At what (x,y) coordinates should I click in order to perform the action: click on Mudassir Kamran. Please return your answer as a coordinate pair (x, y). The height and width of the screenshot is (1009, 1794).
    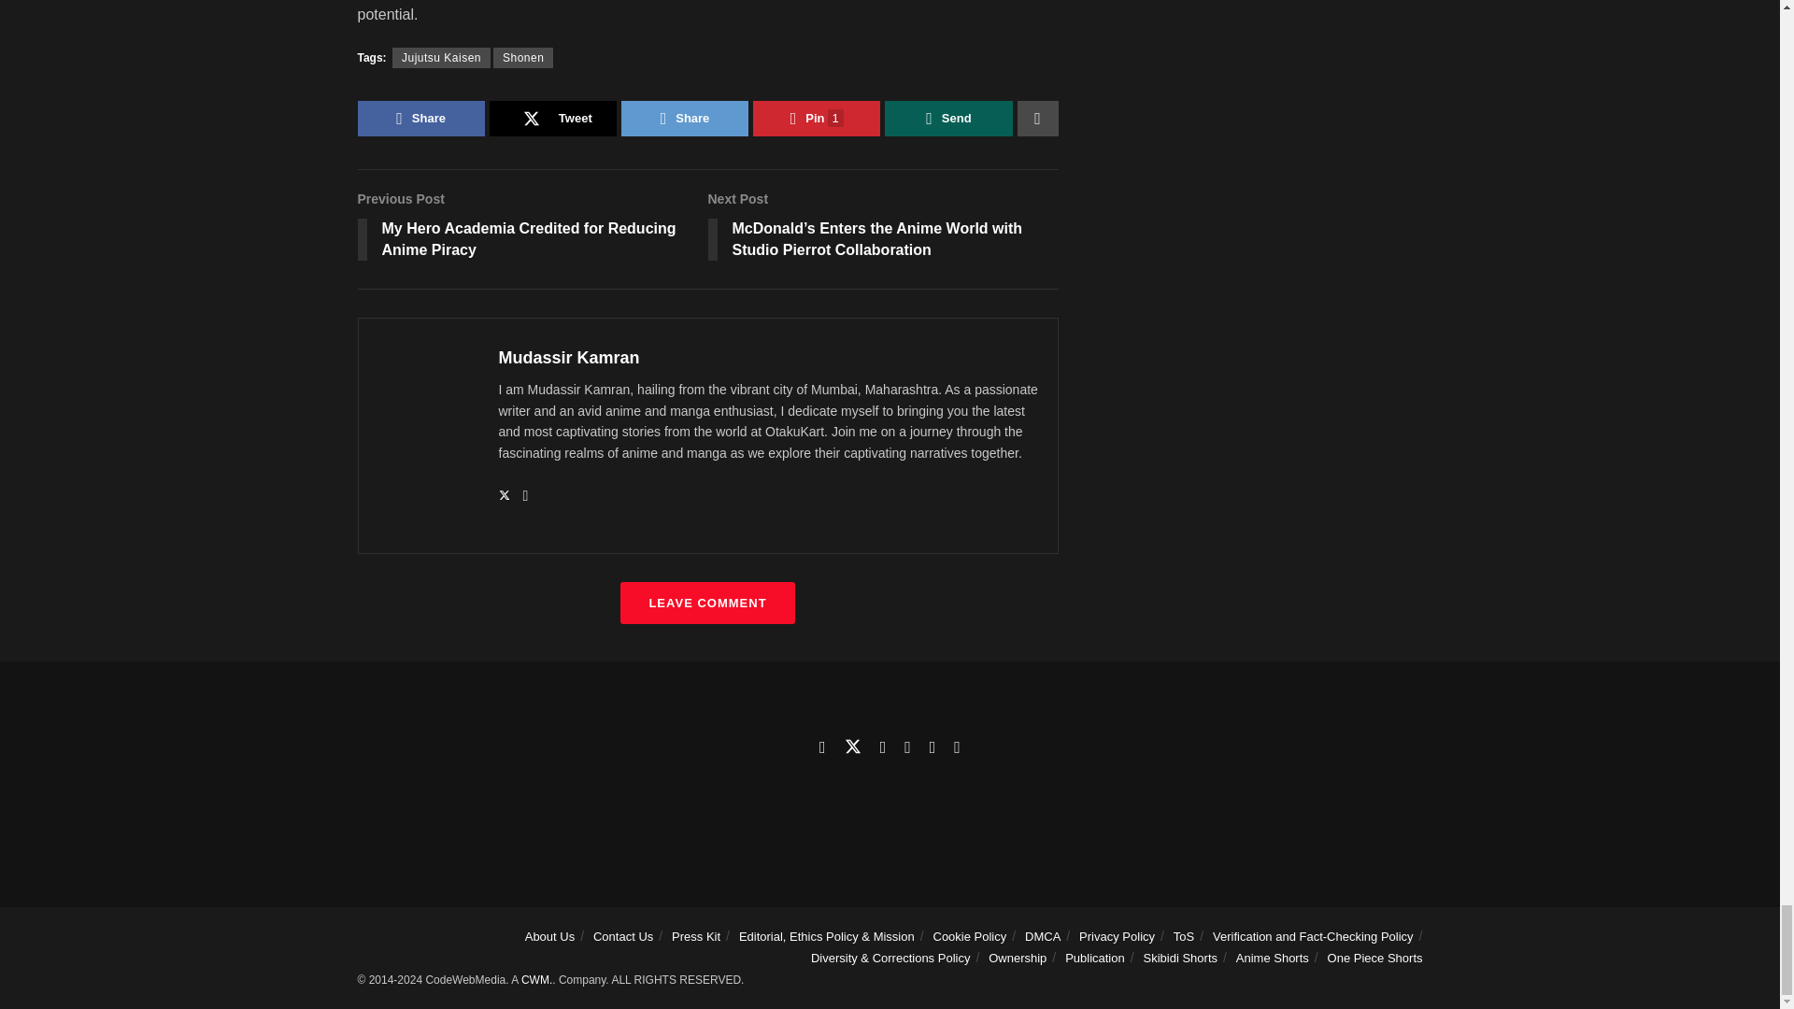
    Looking at the image, I should click on (569, 357).